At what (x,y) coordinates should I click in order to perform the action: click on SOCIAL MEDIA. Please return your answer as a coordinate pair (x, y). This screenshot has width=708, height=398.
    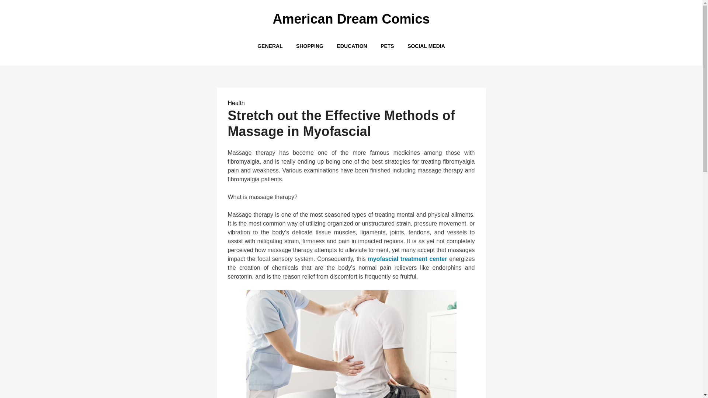
    Looking at the image, I should click on (426, 46).